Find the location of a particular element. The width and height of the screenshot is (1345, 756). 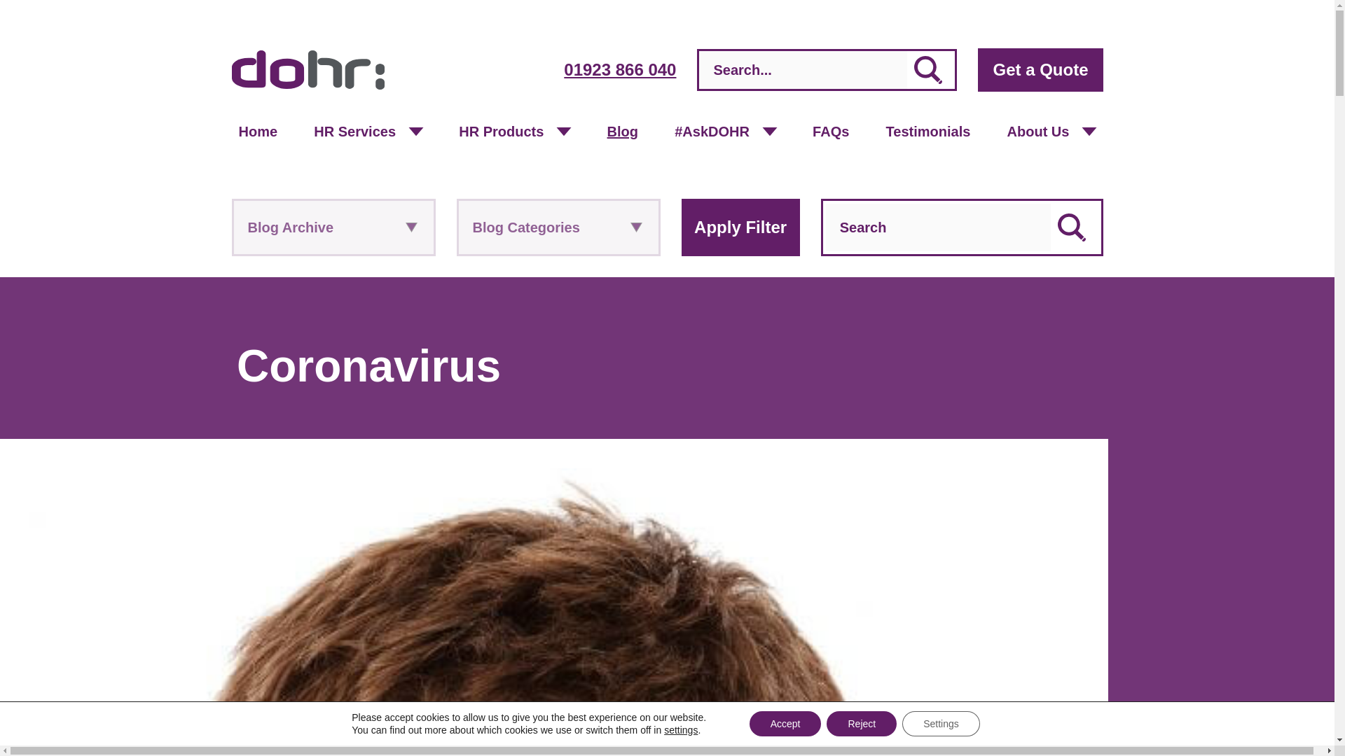

Home is located at coordinates (258, 131).